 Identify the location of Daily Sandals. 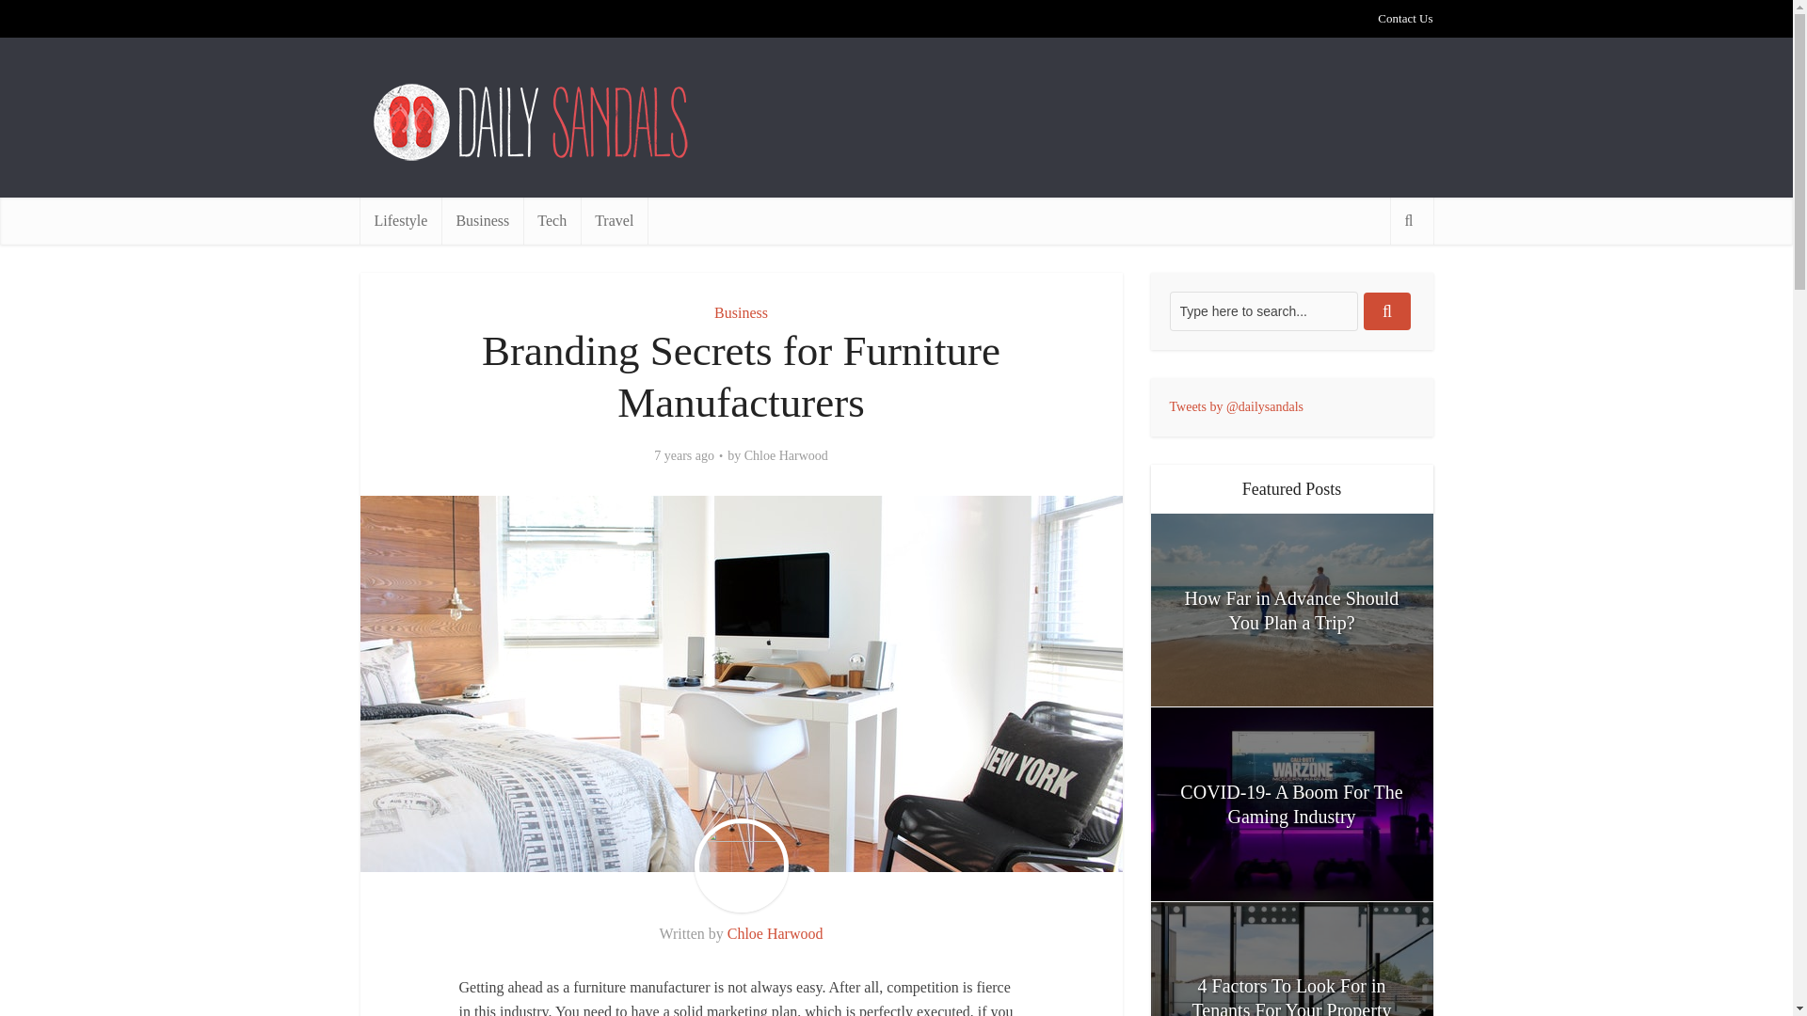
(533, 122).